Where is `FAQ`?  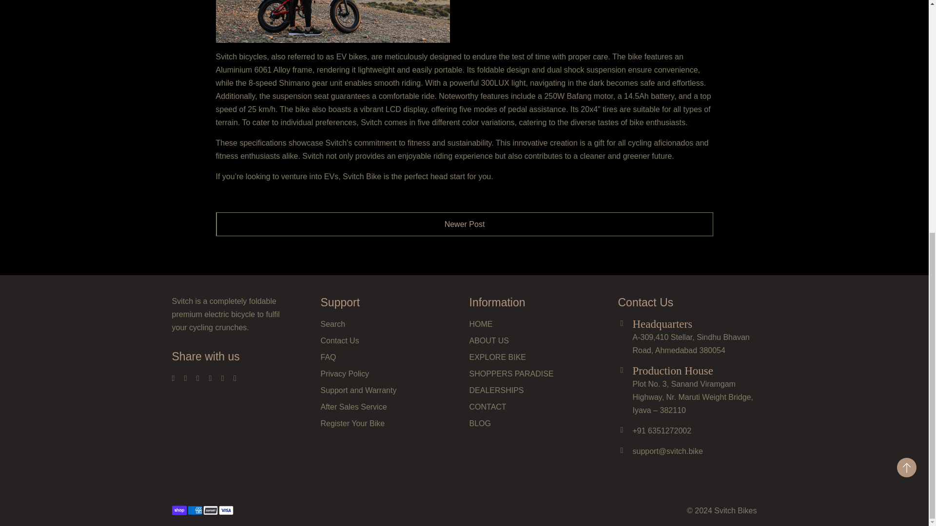 FAQ is located at coordinates (329, 358).